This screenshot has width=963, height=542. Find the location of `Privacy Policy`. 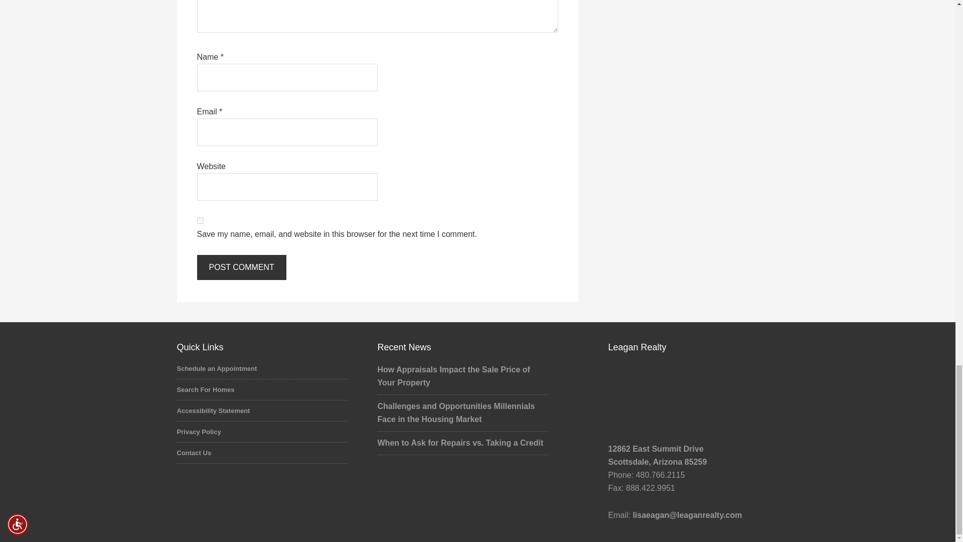

Privacy Policy is located at coordinates (198, 432).